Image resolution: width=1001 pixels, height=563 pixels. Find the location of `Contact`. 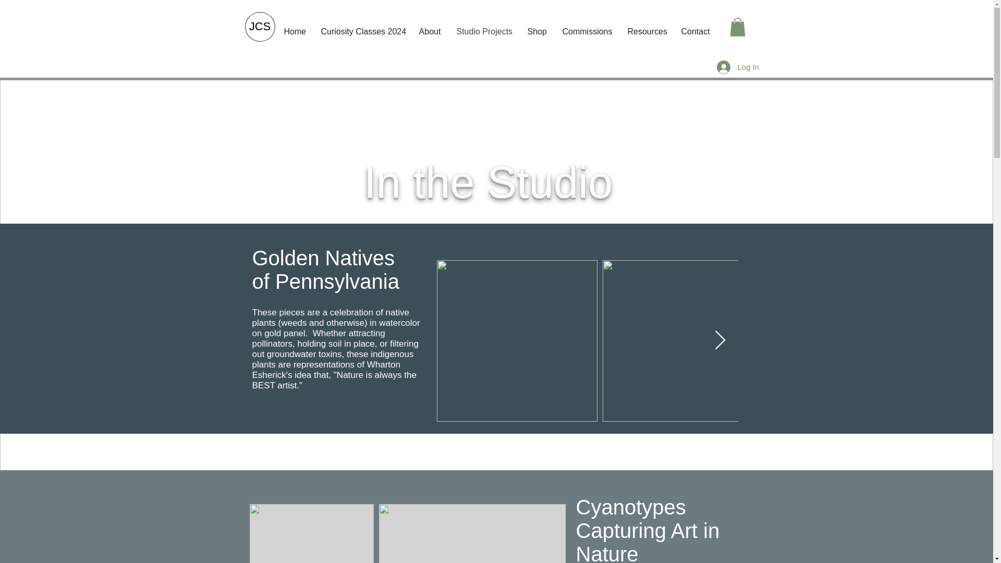

Contact is located at coordinates (695, 32).